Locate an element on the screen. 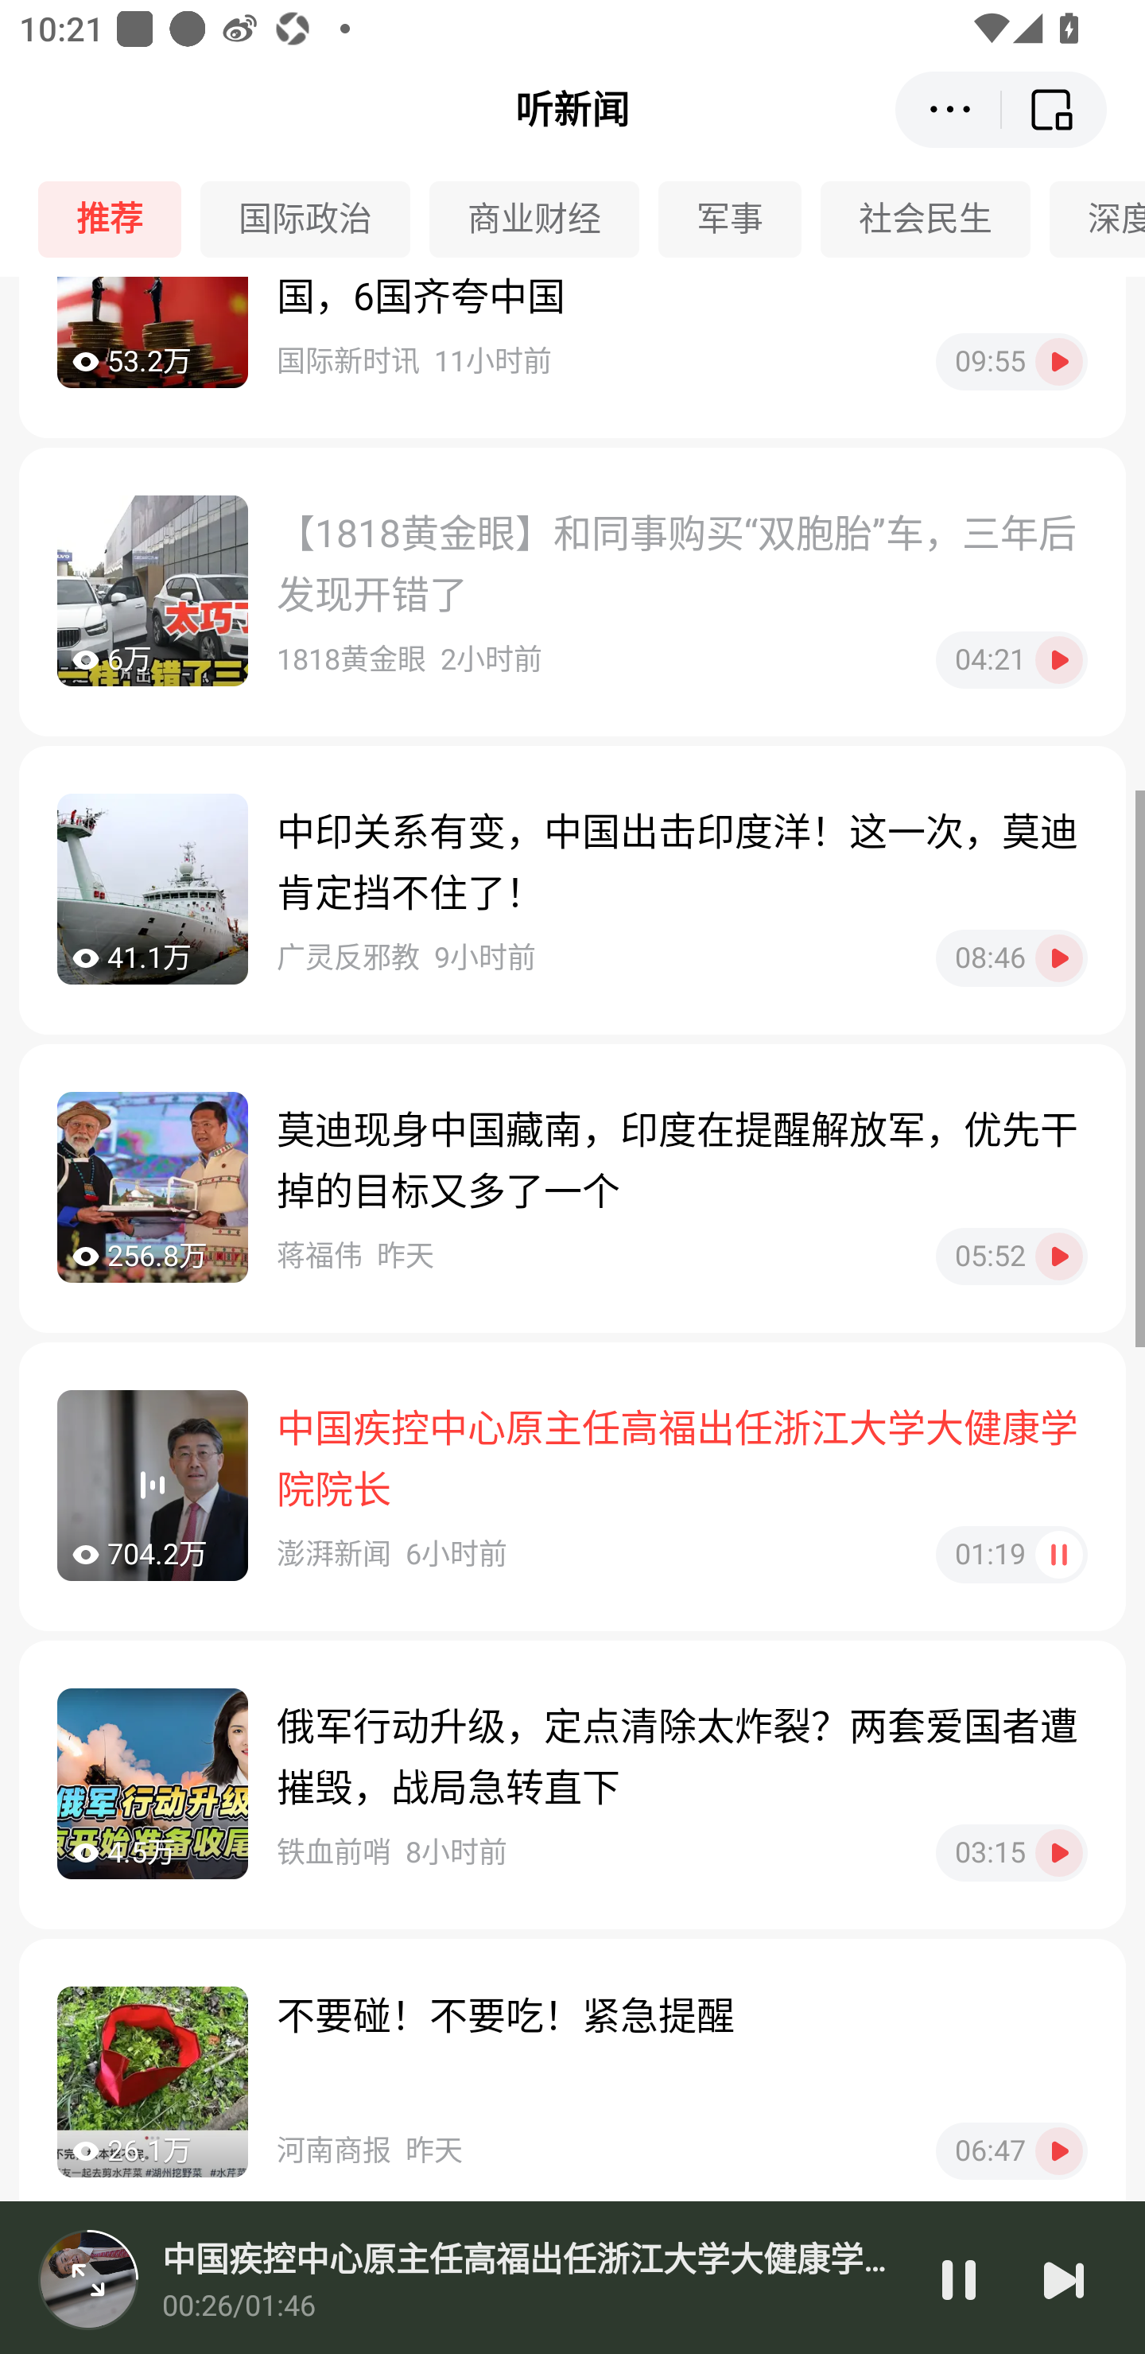  更多 is located at coordinates (948, 109).